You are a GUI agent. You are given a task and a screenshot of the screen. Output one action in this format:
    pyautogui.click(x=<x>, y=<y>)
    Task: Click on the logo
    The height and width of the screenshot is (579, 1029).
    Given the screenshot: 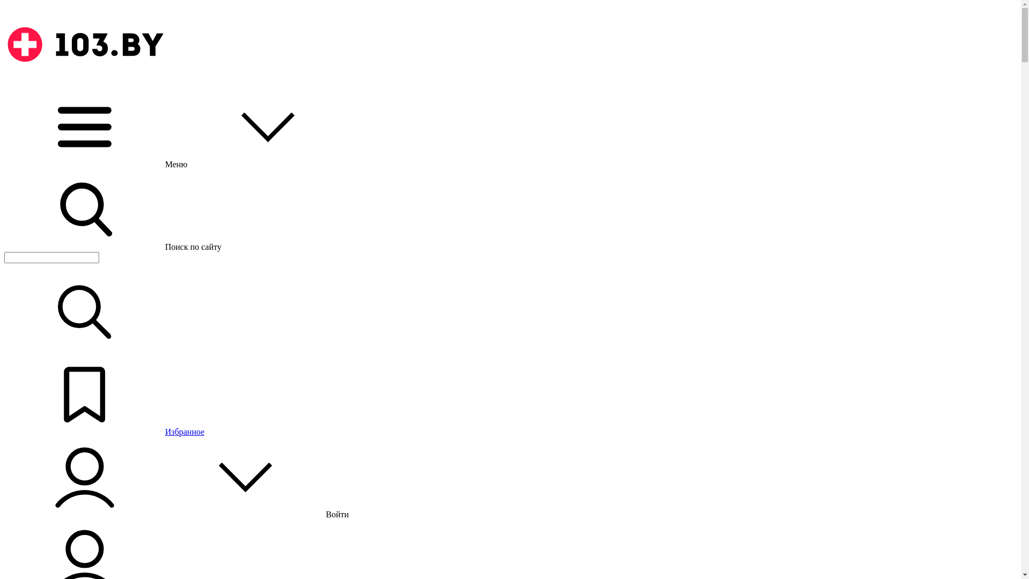 What is the action you would take?
    pyautogui.click(x=85, y=81)
    